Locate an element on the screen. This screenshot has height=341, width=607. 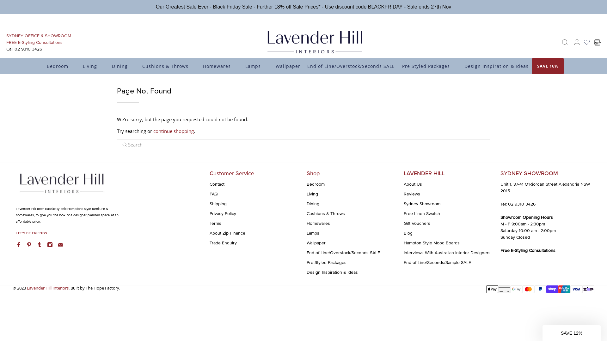
Lavender Hill Interiors is located at coordinates (48, 288).